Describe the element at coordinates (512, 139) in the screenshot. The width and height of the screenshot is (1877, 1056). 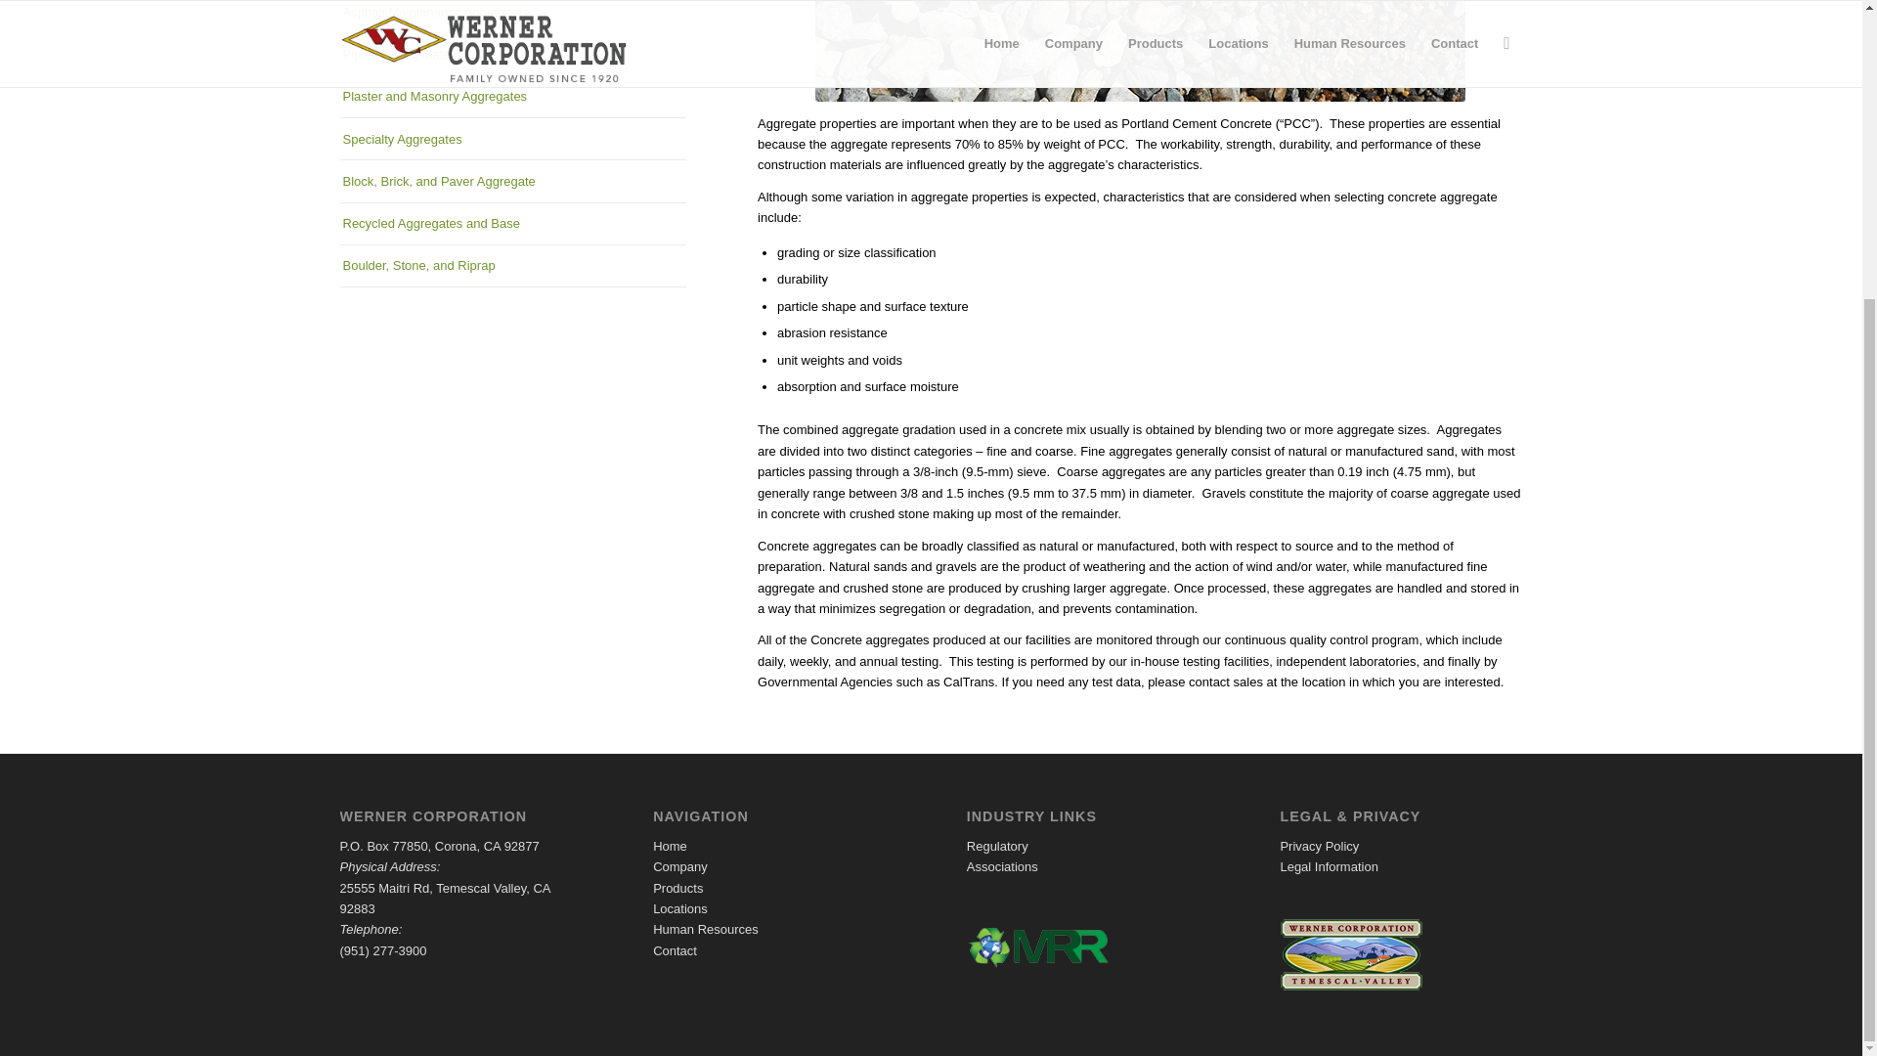
I see `Specialty Aggregates` at that location.